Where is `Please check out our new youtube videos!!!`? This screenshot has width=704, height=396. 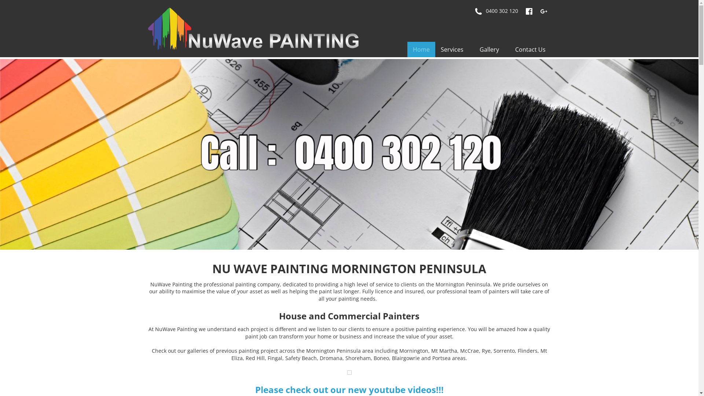 Please check out our new youtube videos!!! is located at coordinates (349, 389).